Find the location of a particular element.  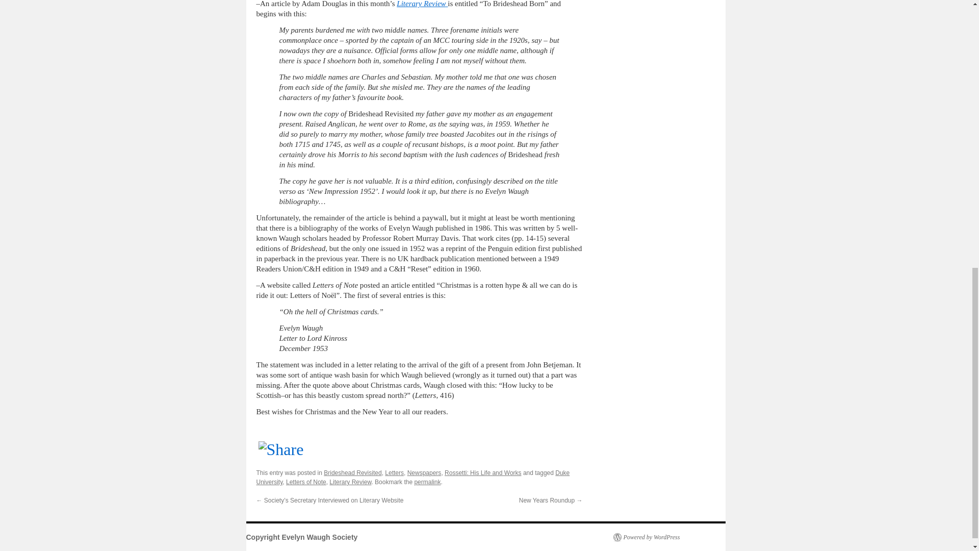

Permalink to Christmas 2023 Roundup is located at coordinates (427, 482).